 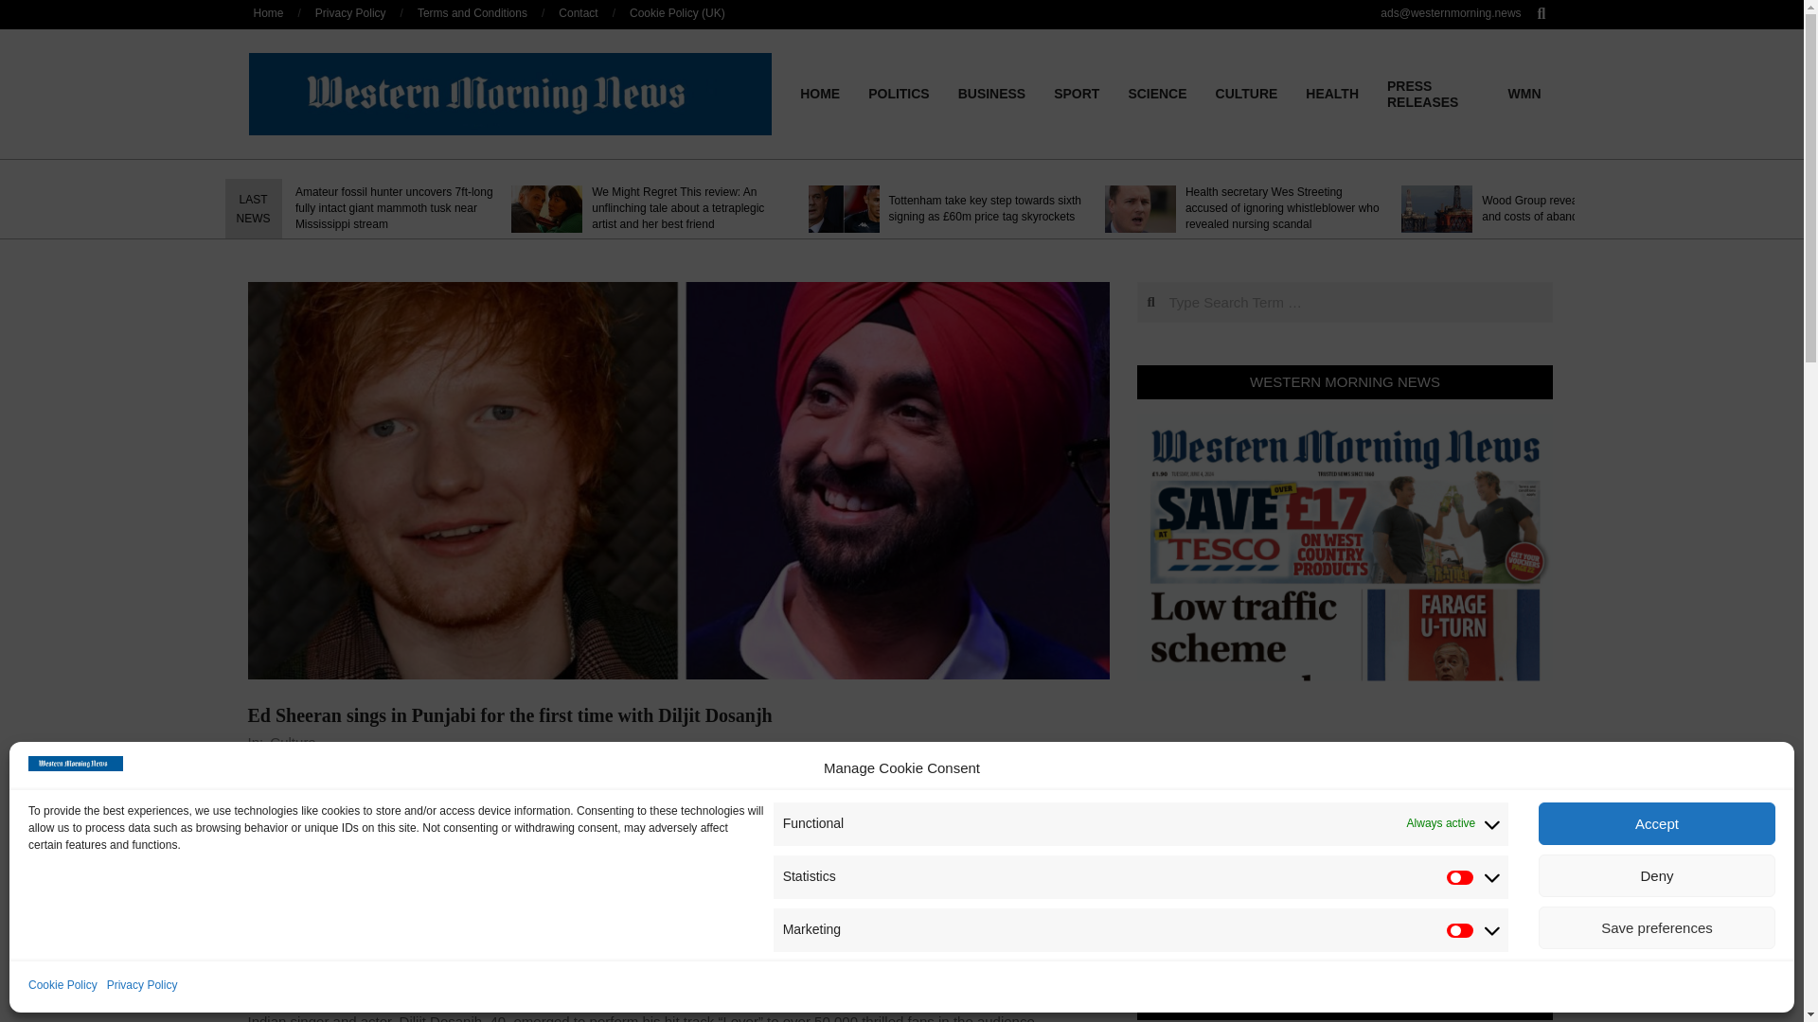 I want to click on Privacy Policy, so click(x=142, y=986).